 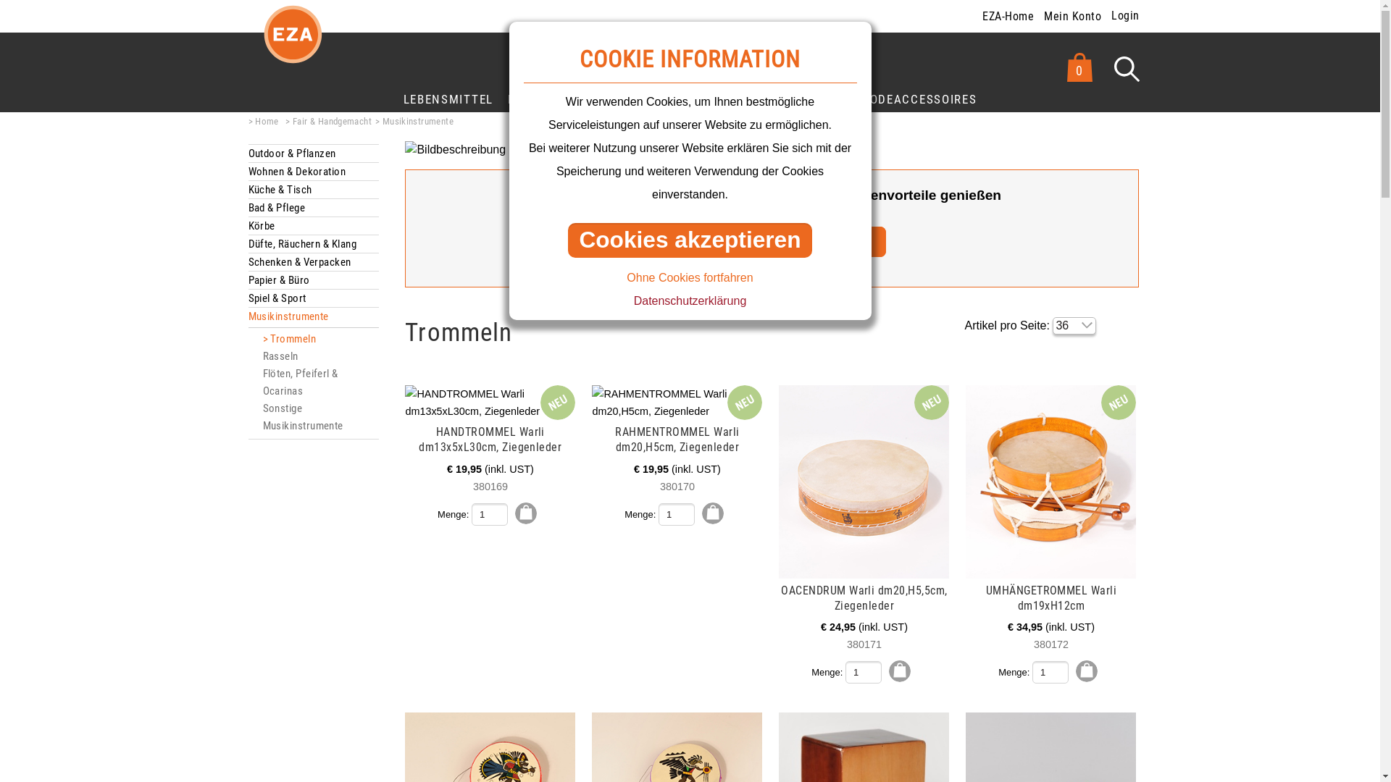 What do you see at coordinates (677, 403) in the screenshot?
I see `Artikeldetails anzeigen` at bounding box center [677, 403].